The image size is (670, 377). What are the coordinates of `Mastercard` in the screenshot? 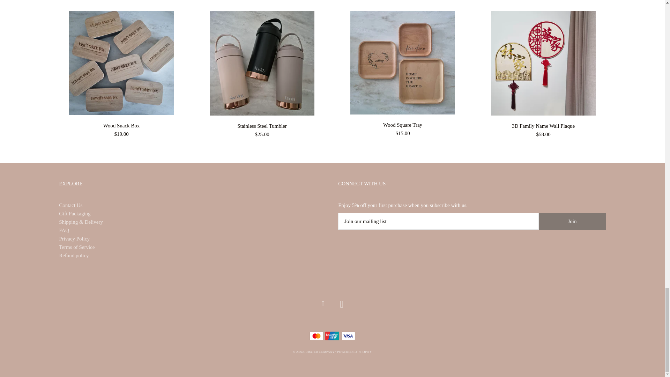 It's located at (317, 336).